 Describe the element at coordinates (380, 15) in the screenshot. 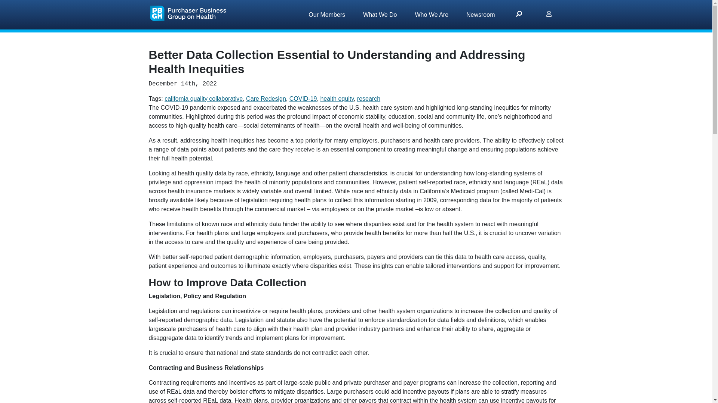

I see `What We Do` at that location.